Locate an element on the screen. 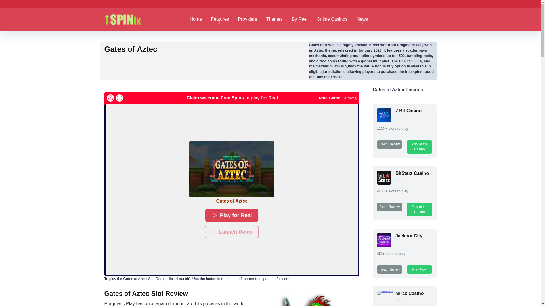 This screenshot has height=306, width=545. 7 Bit Casino is located at coordinates (408, 110).